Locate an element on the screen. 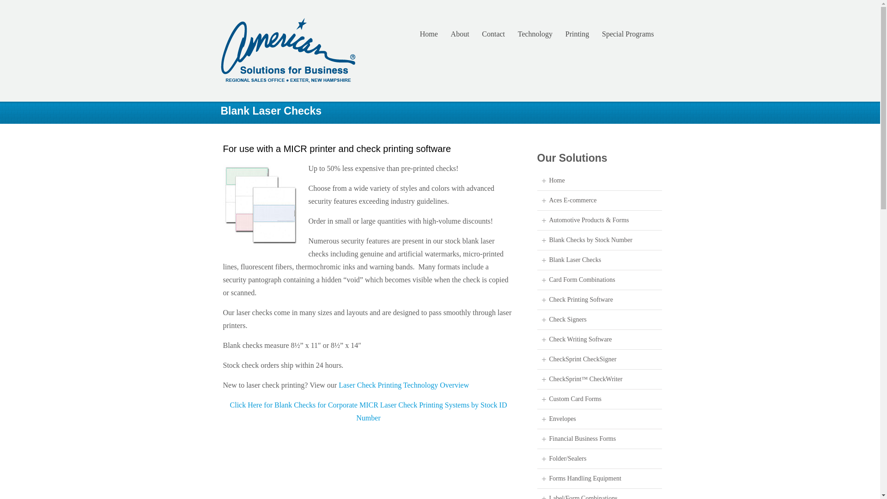 The width and height of the screenshot is (887, 499). CheckSprint CheckSigner is located at coordinates (583, 359).